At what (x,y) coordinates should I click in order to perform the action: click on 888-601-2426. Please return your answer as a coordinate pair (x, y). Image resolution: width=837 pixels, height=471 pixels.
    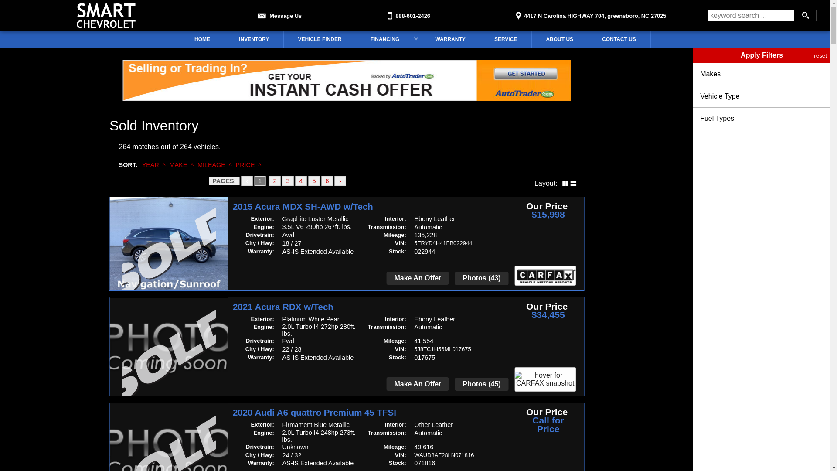
    Looking at the image, I should click on (408, 13).